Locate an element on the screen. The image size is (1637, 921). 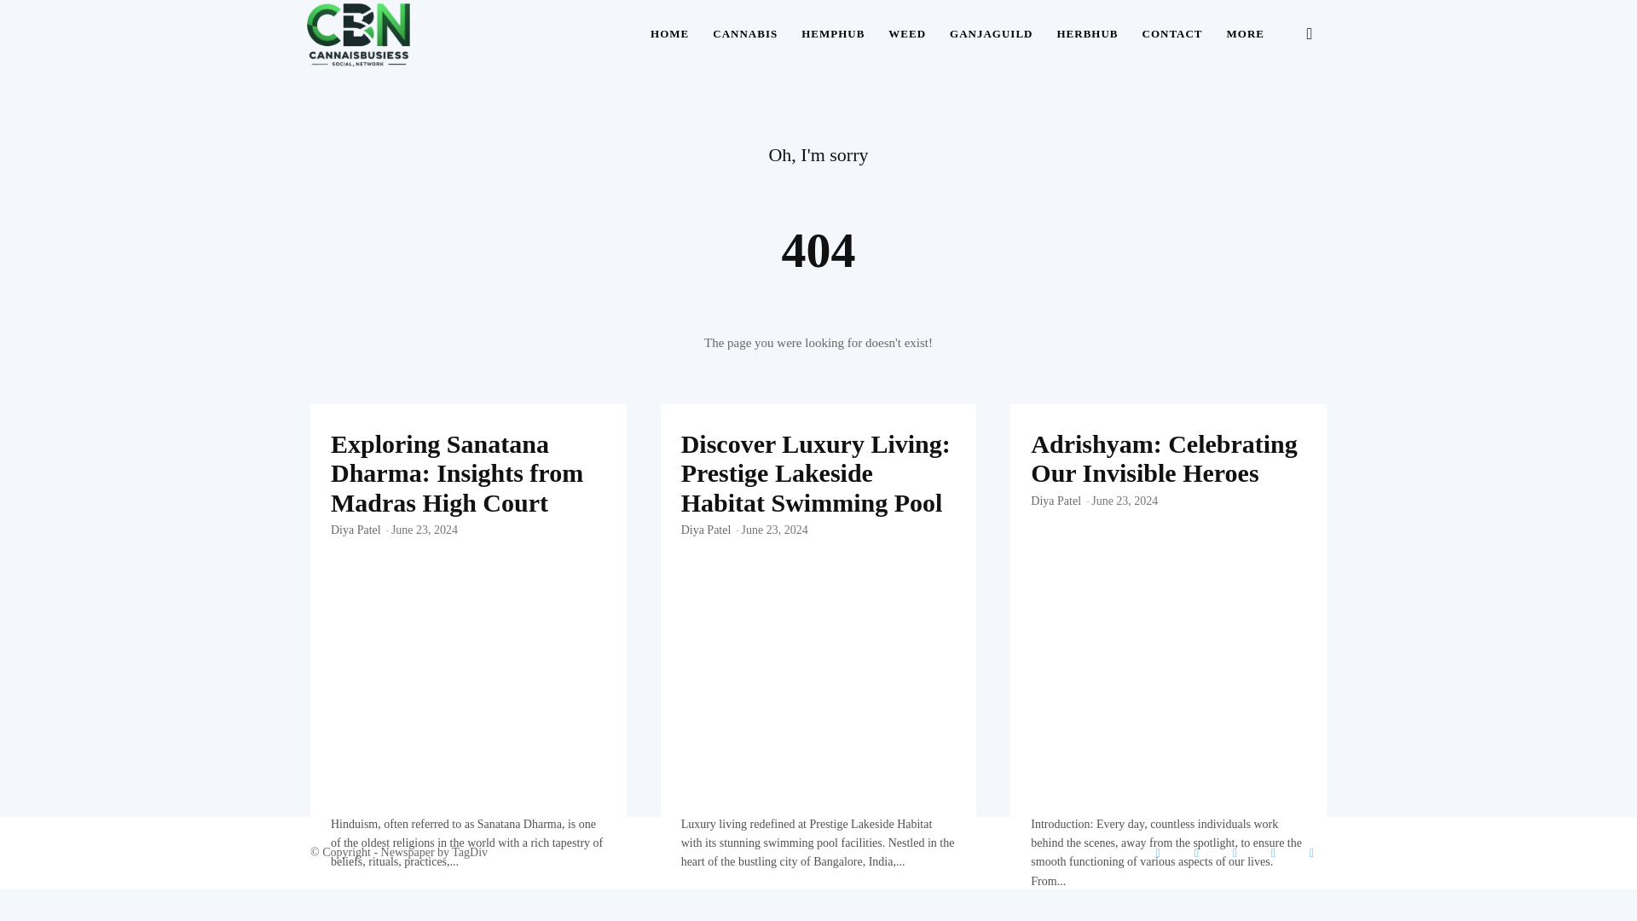
Diya Patel is located at coordinates (356, 530).